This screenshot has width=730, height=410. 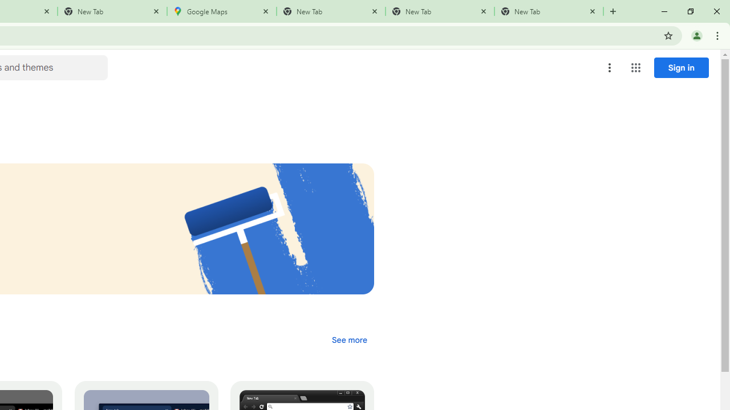 I want to click on More options menu, so click(x=610, y=67).